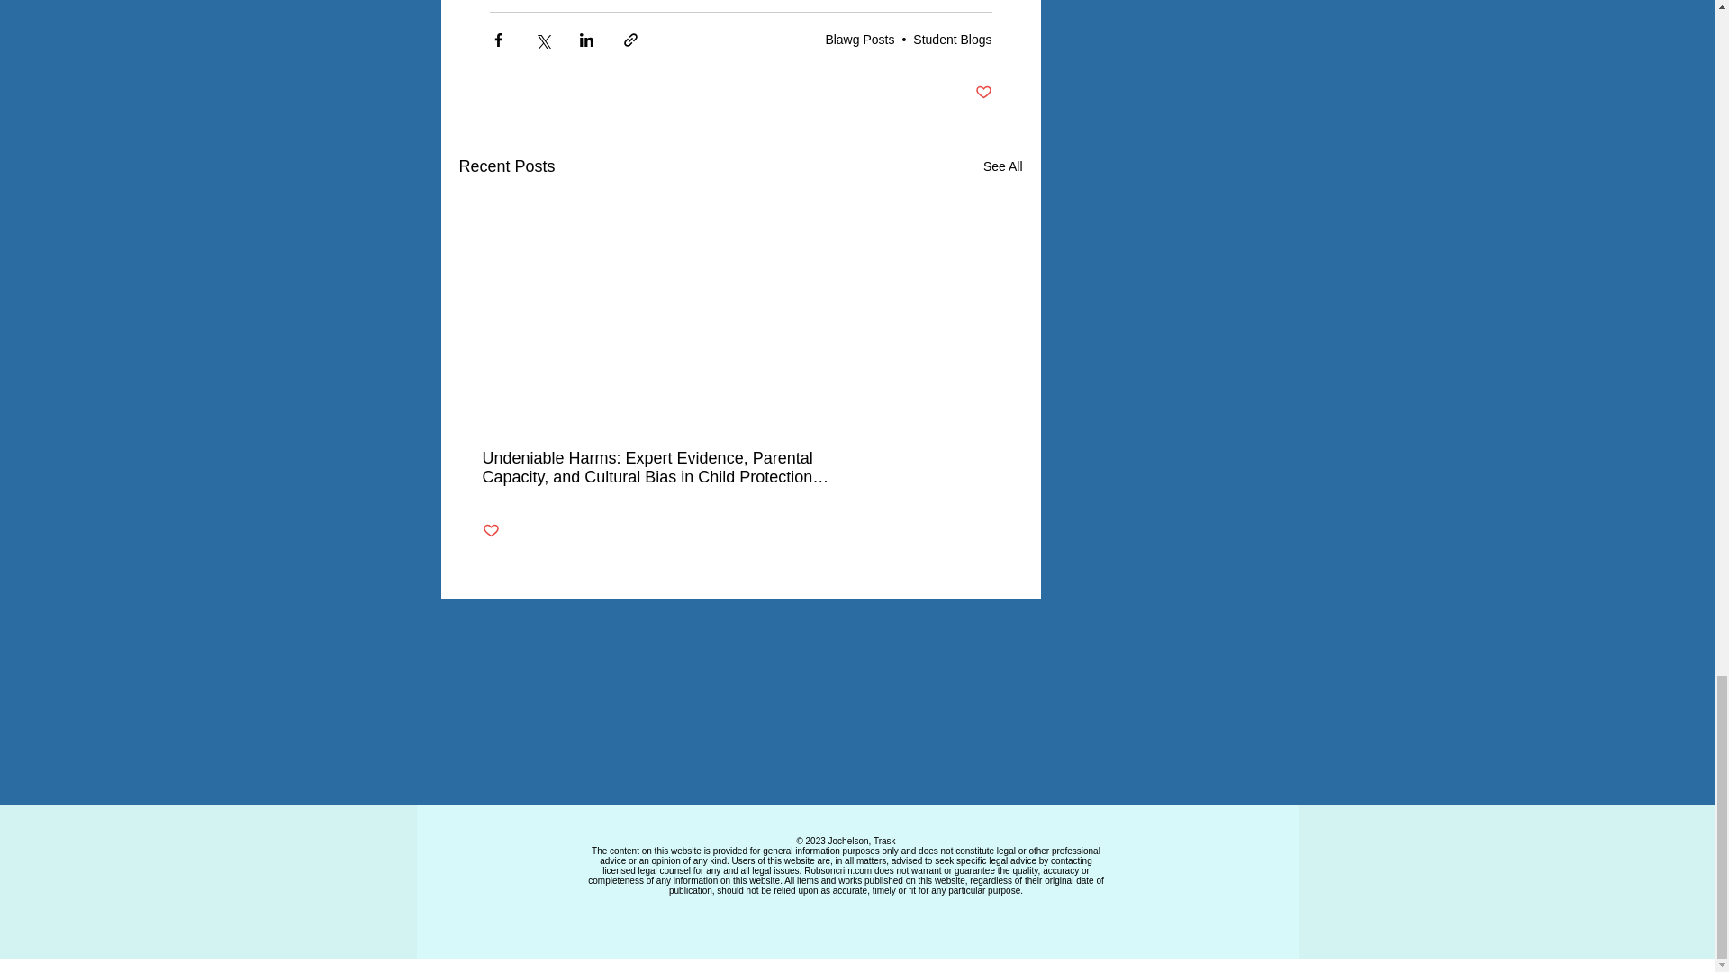 Image resolution: width=1729 pixels, height=972 pixels. I want to click on Post not marked as liked, so click(982, 93).